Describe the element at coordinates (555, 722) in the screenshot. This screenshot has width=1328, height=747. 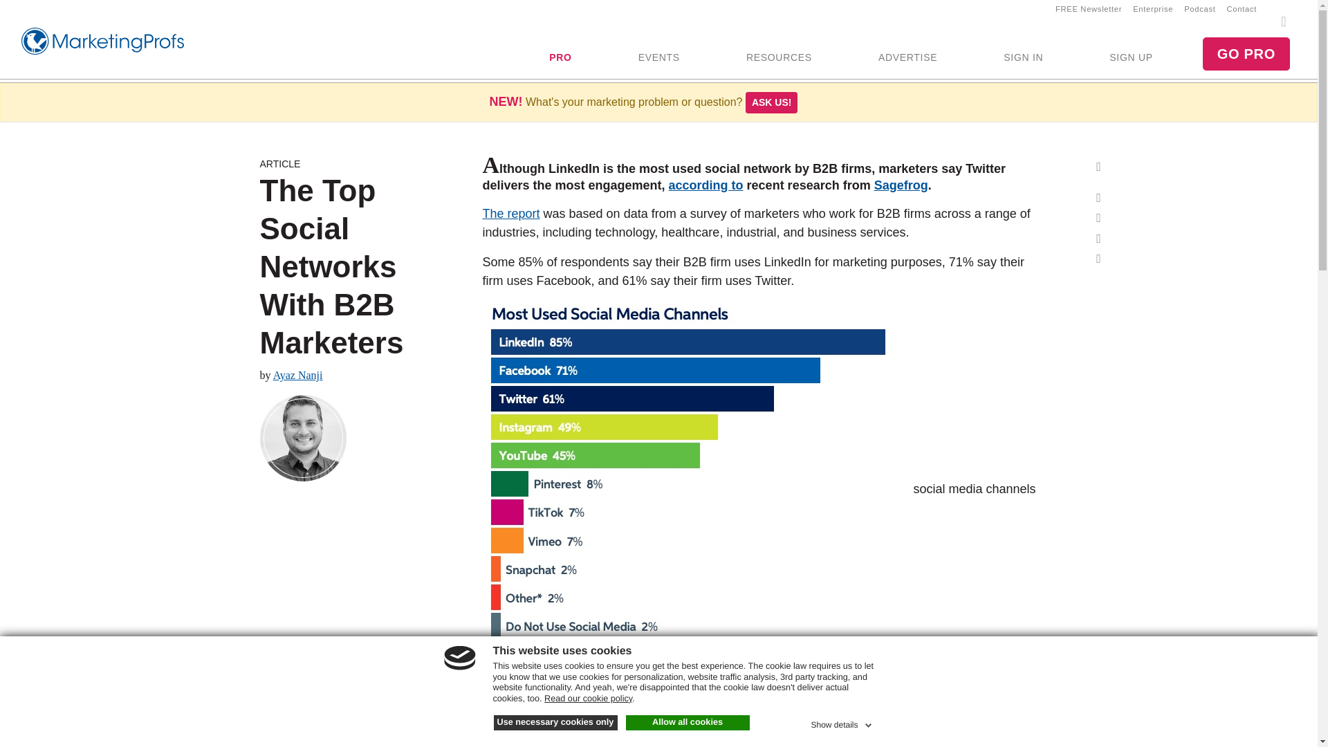
I see `Use necessary cookies only` at that location.